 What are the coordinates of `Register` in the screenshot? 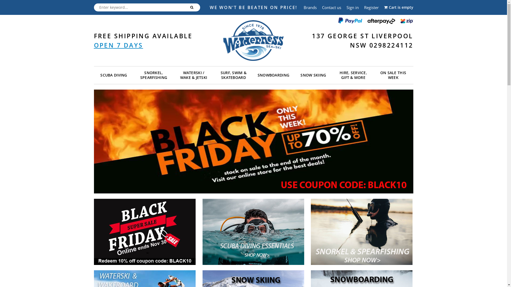 It's located at (372, 7).